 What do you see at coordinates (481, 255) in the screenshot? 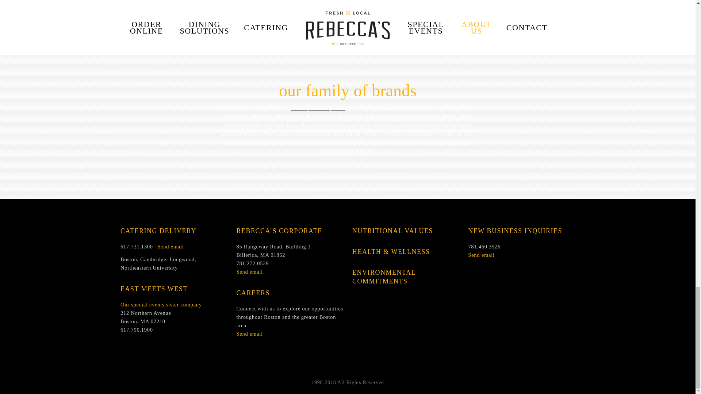
I see `Send email` at bounding box center [481, 255].